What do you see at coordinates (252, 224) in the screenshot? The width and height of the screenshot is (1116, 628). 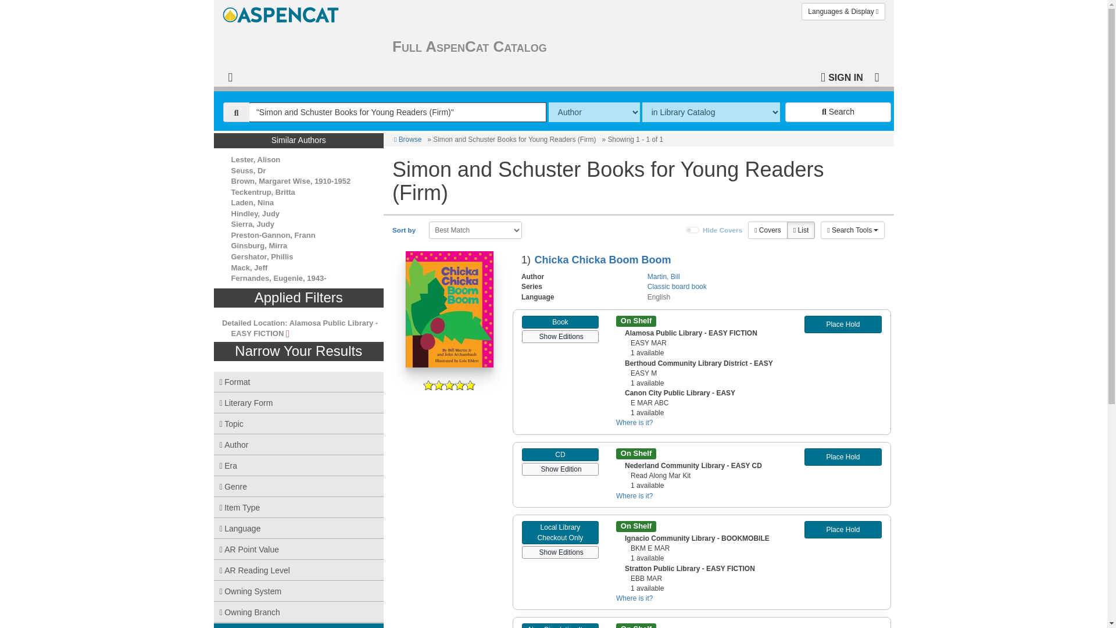 I see `Sierra, Judy` at bounding box center [252, 224].